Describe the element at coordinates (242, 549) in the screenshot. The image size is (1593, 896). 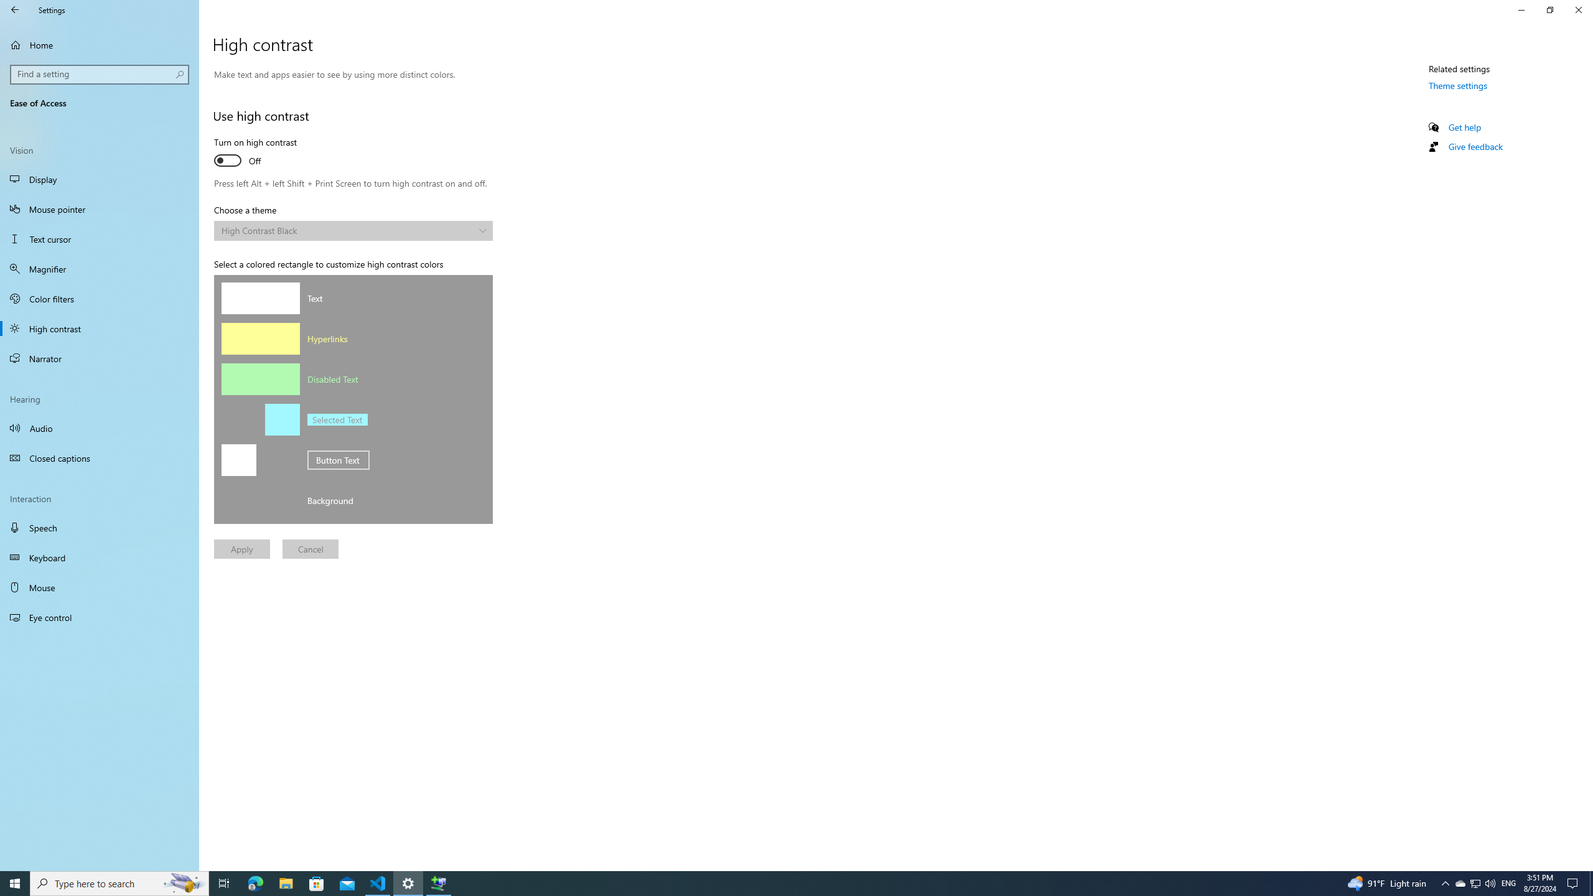
I see `Apply` at that location.